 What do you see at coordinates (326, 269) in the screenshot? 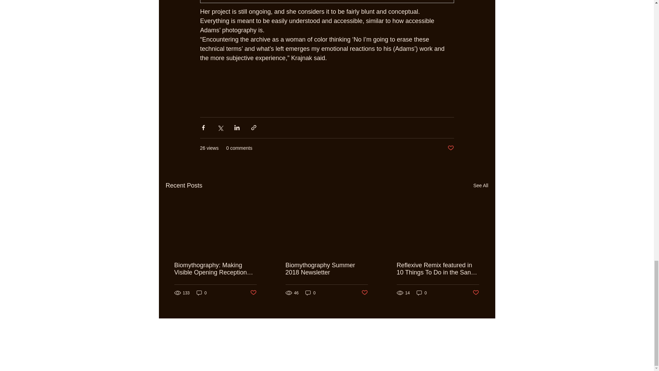
I see `Biomythography Summer 2018 Newsletter` at bounding box center [326, 269].